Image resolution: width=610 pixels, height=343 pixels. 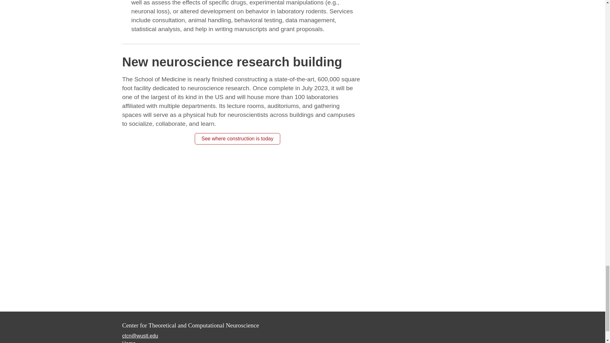 I want to click on Home, so click(x=129, y=342).